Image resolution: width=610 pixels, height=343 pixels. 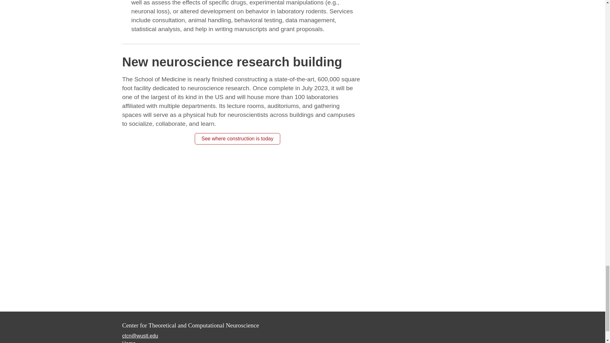 I want to click on Home, so click(x=129, y=342).